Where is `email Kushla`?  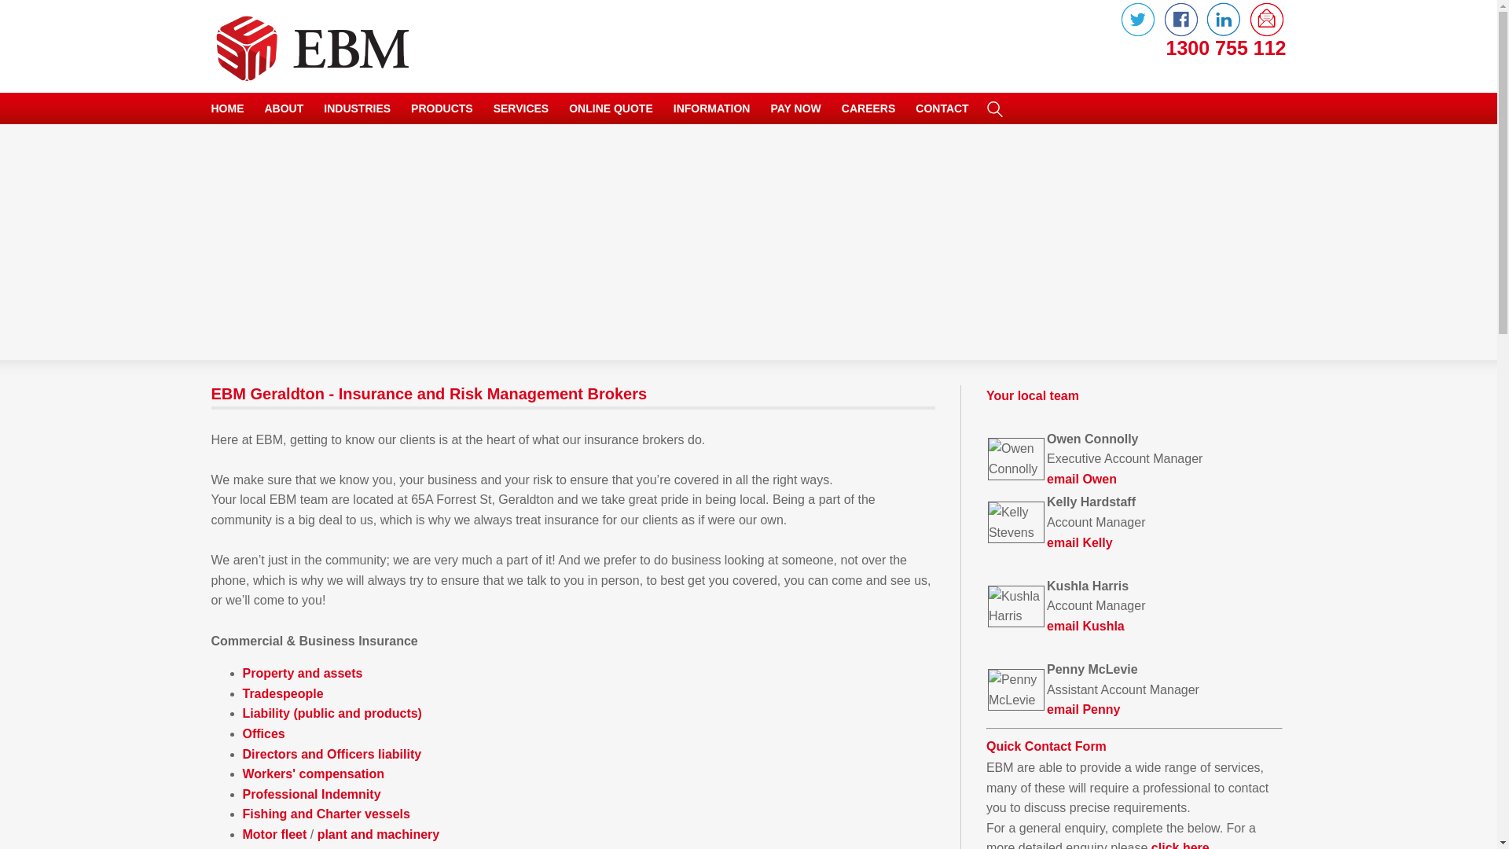 email Kushla is located at coordinates (1086, 626).